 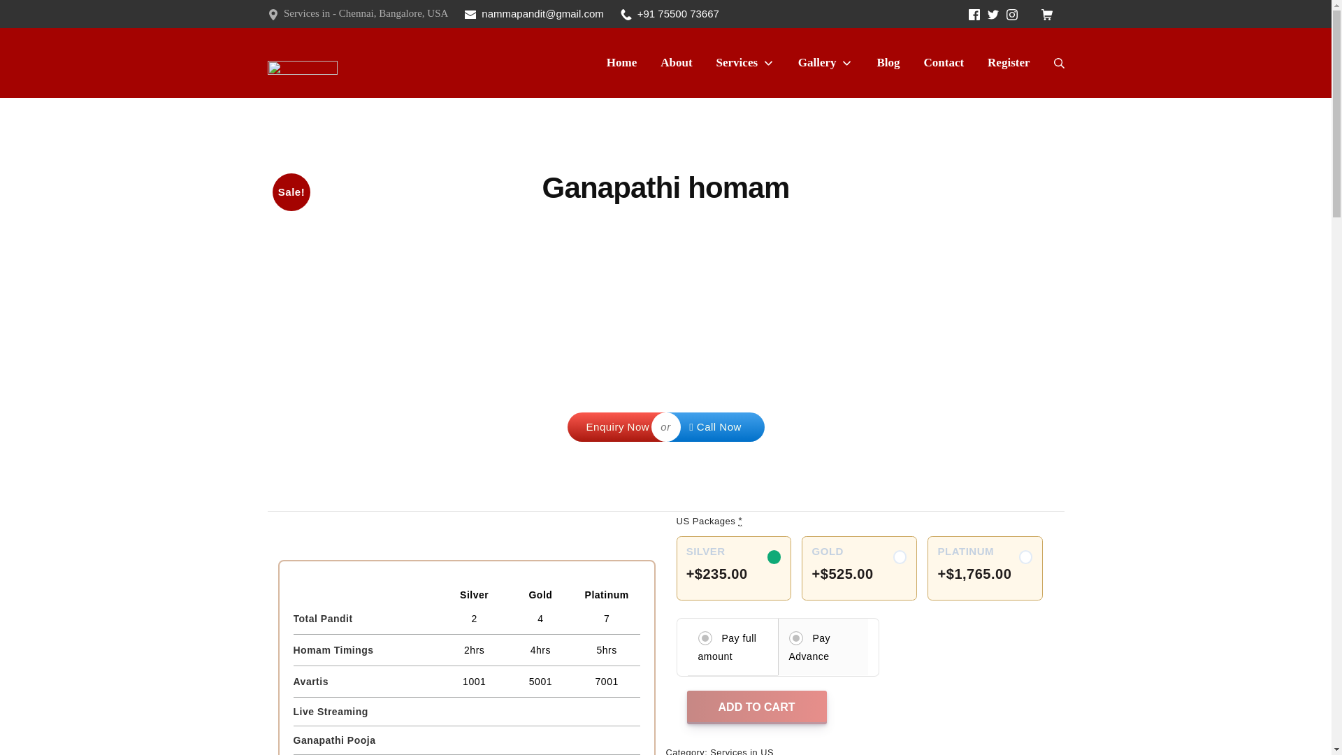 What do you see at coordinates (900, 556) in the screenshot?
I see `6gmp2` at bounding box center [900, 556].